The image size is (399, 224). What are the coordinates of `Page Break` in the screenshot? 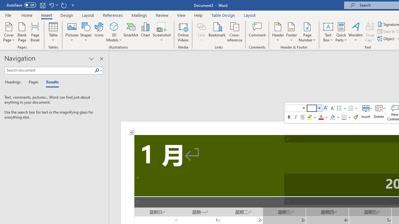 It's located at (35, 32).